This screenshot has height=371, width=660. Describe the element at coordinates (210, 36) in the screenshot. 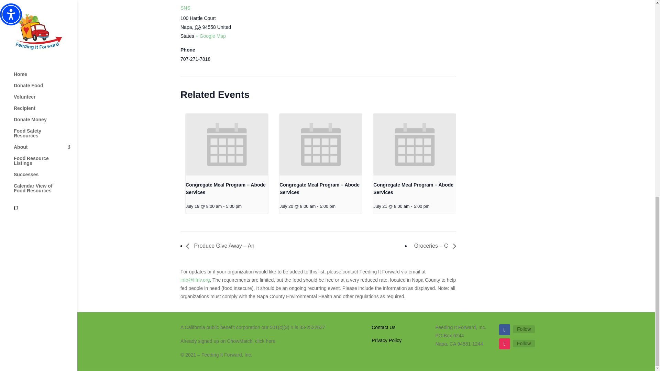

I see `Click to view a Google Map` at that location.